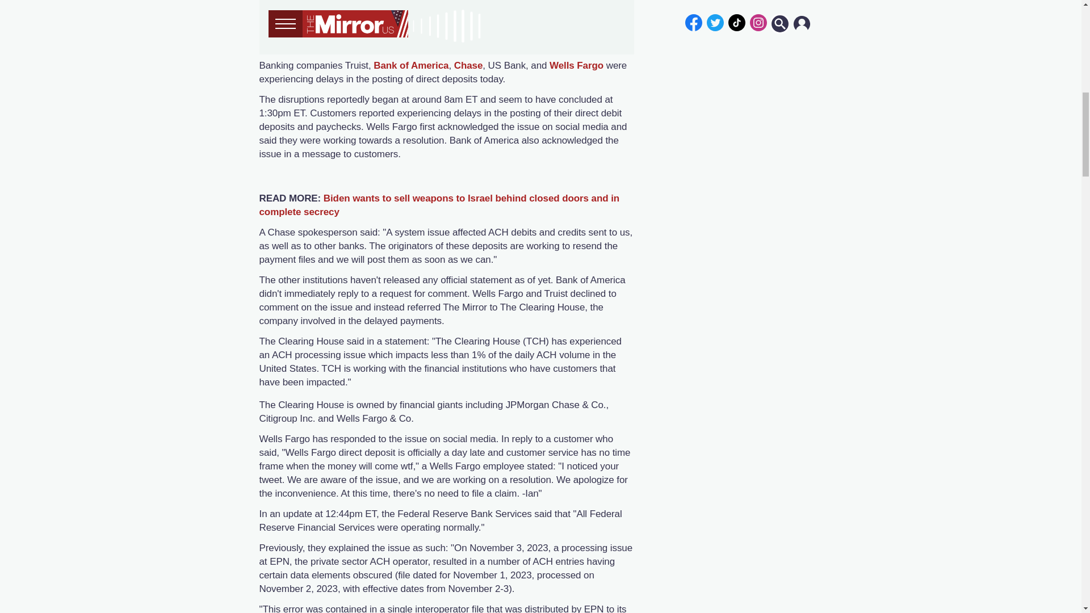 The image size is (1090, 613). Describe the element at coordinates (411, 65) in the screenshot. I see `Bank of America` at that location.